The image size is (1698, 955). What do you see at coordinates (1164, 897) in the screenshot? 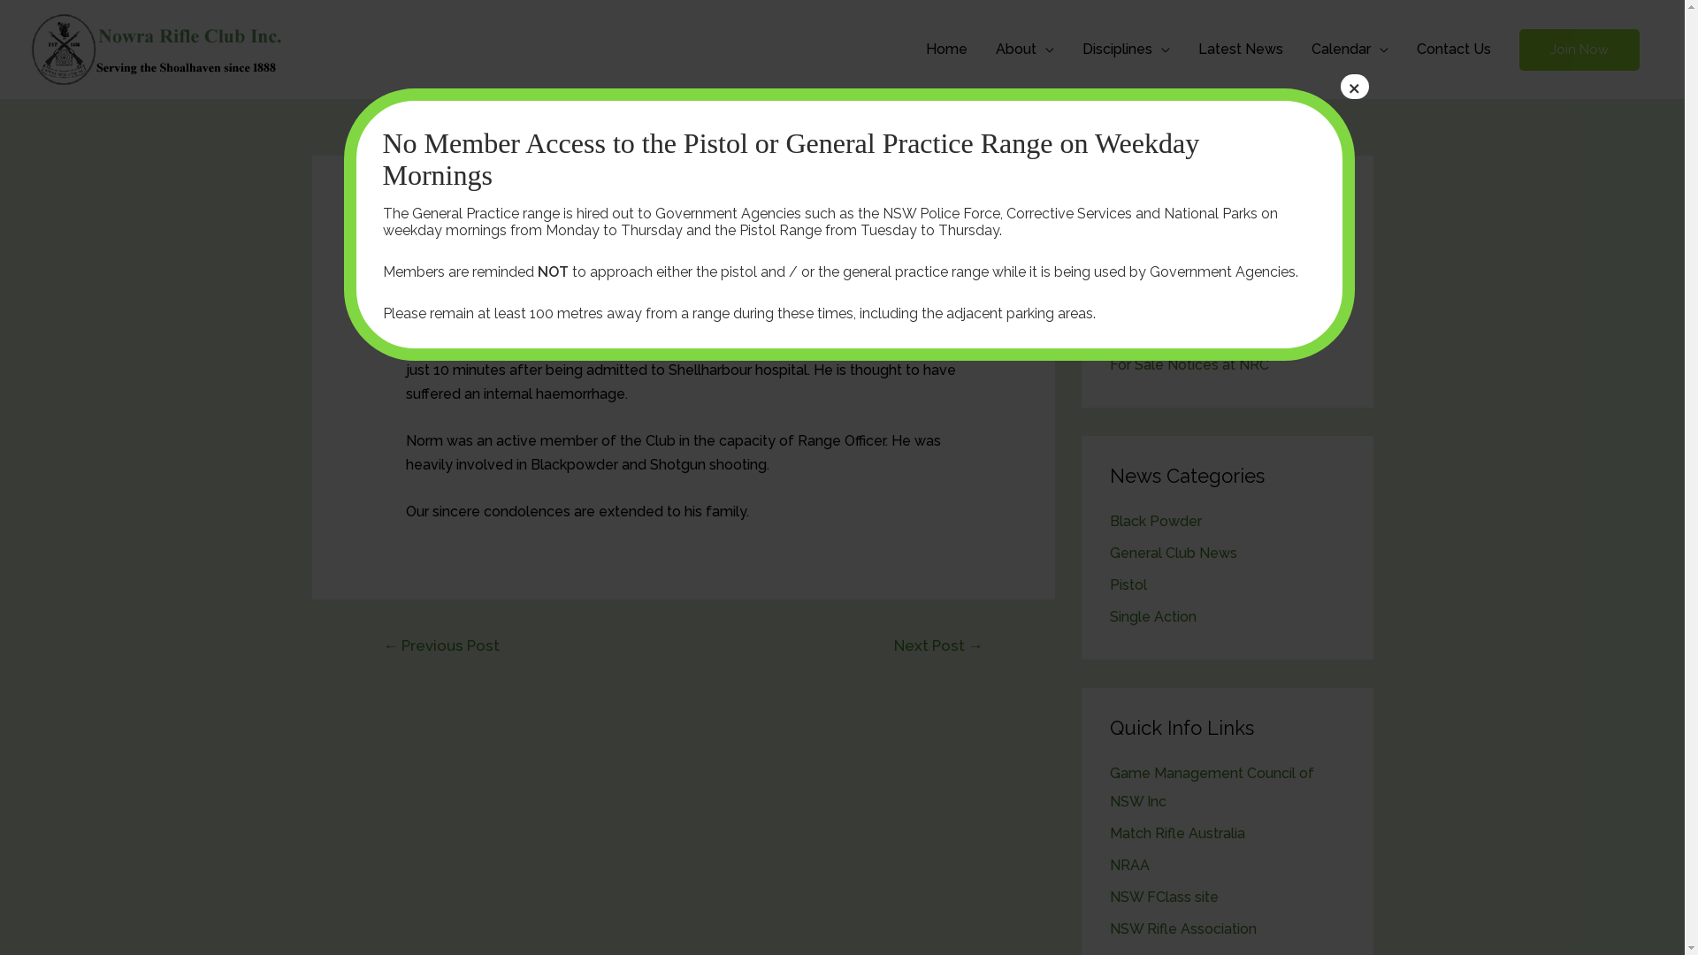
I see `NSW FClass site` at bounding box center [1164, 897].